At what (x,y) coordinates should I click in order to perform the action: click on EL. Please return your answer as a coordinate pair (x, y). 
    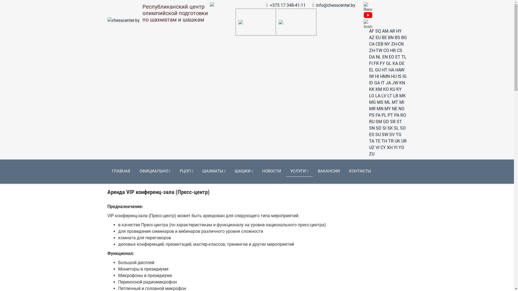
    Looking at the image, I should click on (372, 70).